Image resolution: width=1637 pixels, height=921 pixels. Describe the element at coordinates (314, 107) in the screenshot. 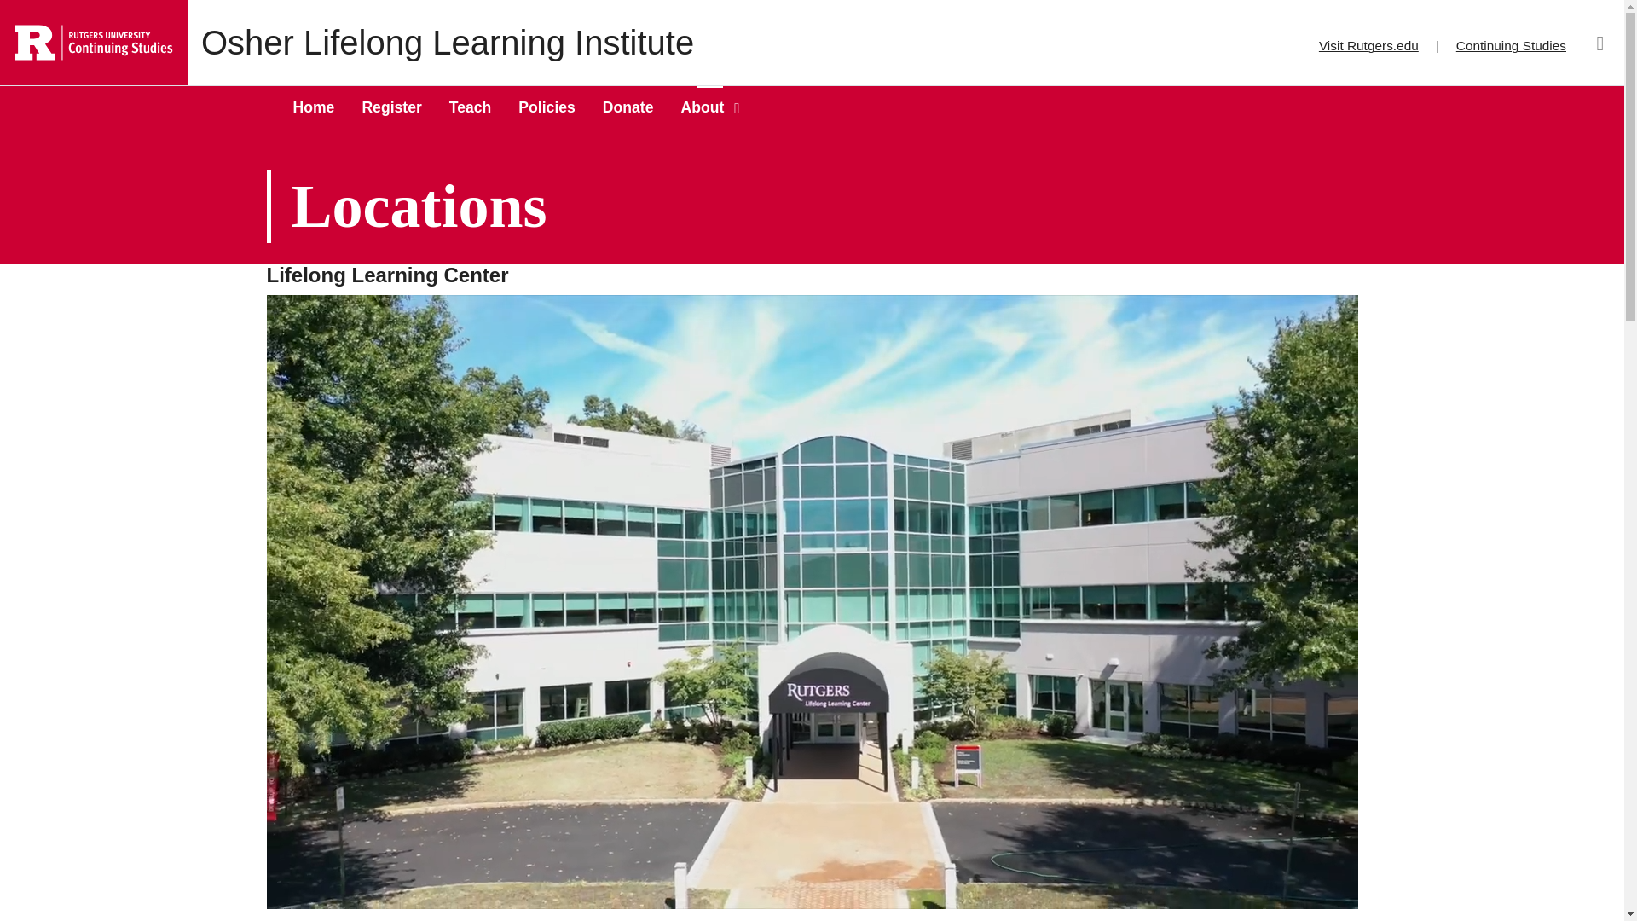

I see `Home` at that location.